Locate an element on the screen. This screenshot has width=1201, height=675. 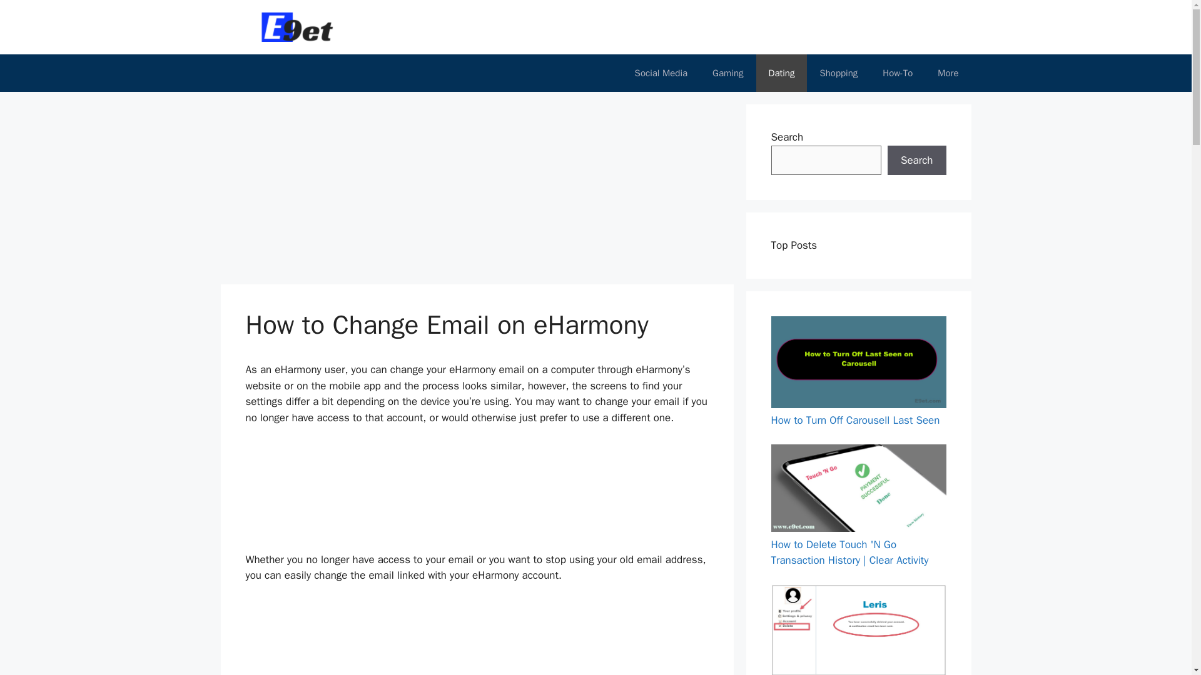
More is located at coordinates (947, 72).